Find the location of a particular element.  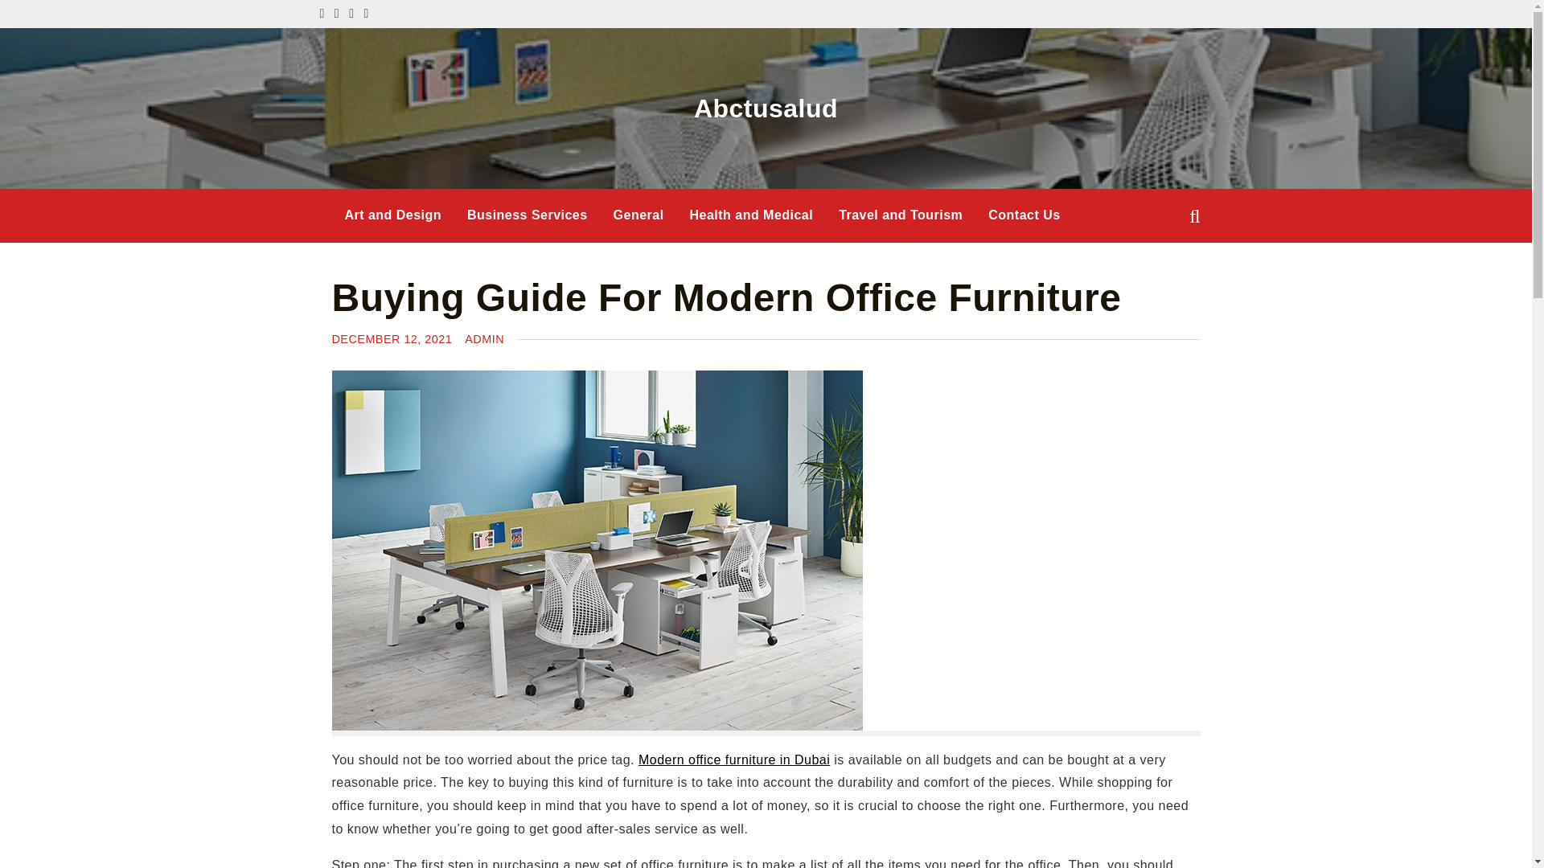

Business Services is located at coordinates (527, 215).